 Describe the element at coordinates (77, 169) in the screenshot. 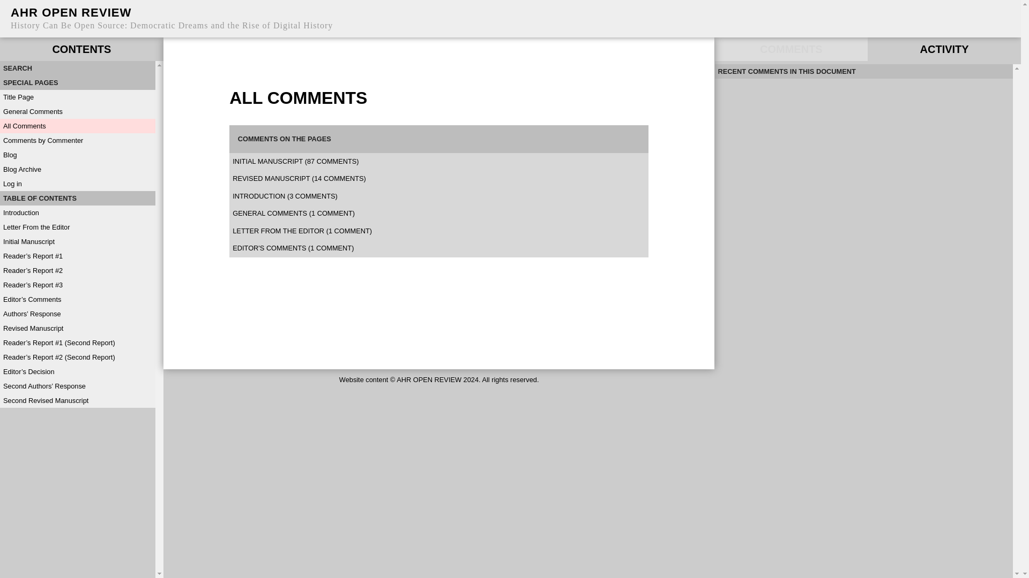

I see `Blog Archive` at that location.